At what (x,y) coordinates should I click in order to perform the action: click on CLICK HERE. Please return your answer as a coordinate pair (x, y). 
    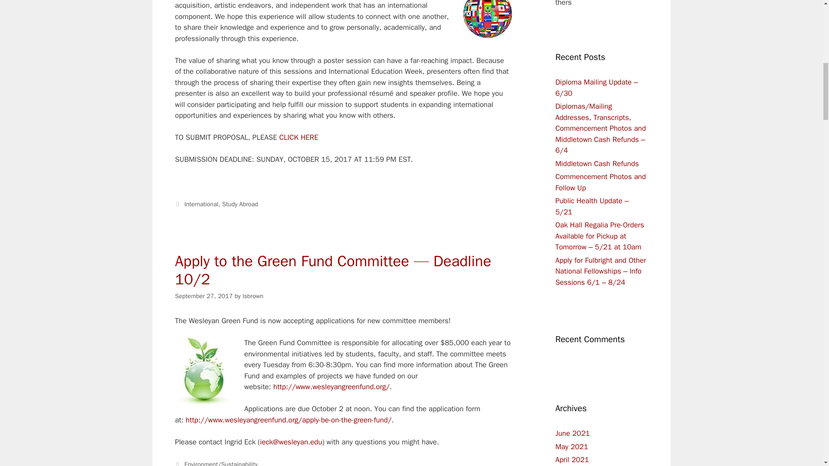
    Looking at the image, I should click on (299, 137).